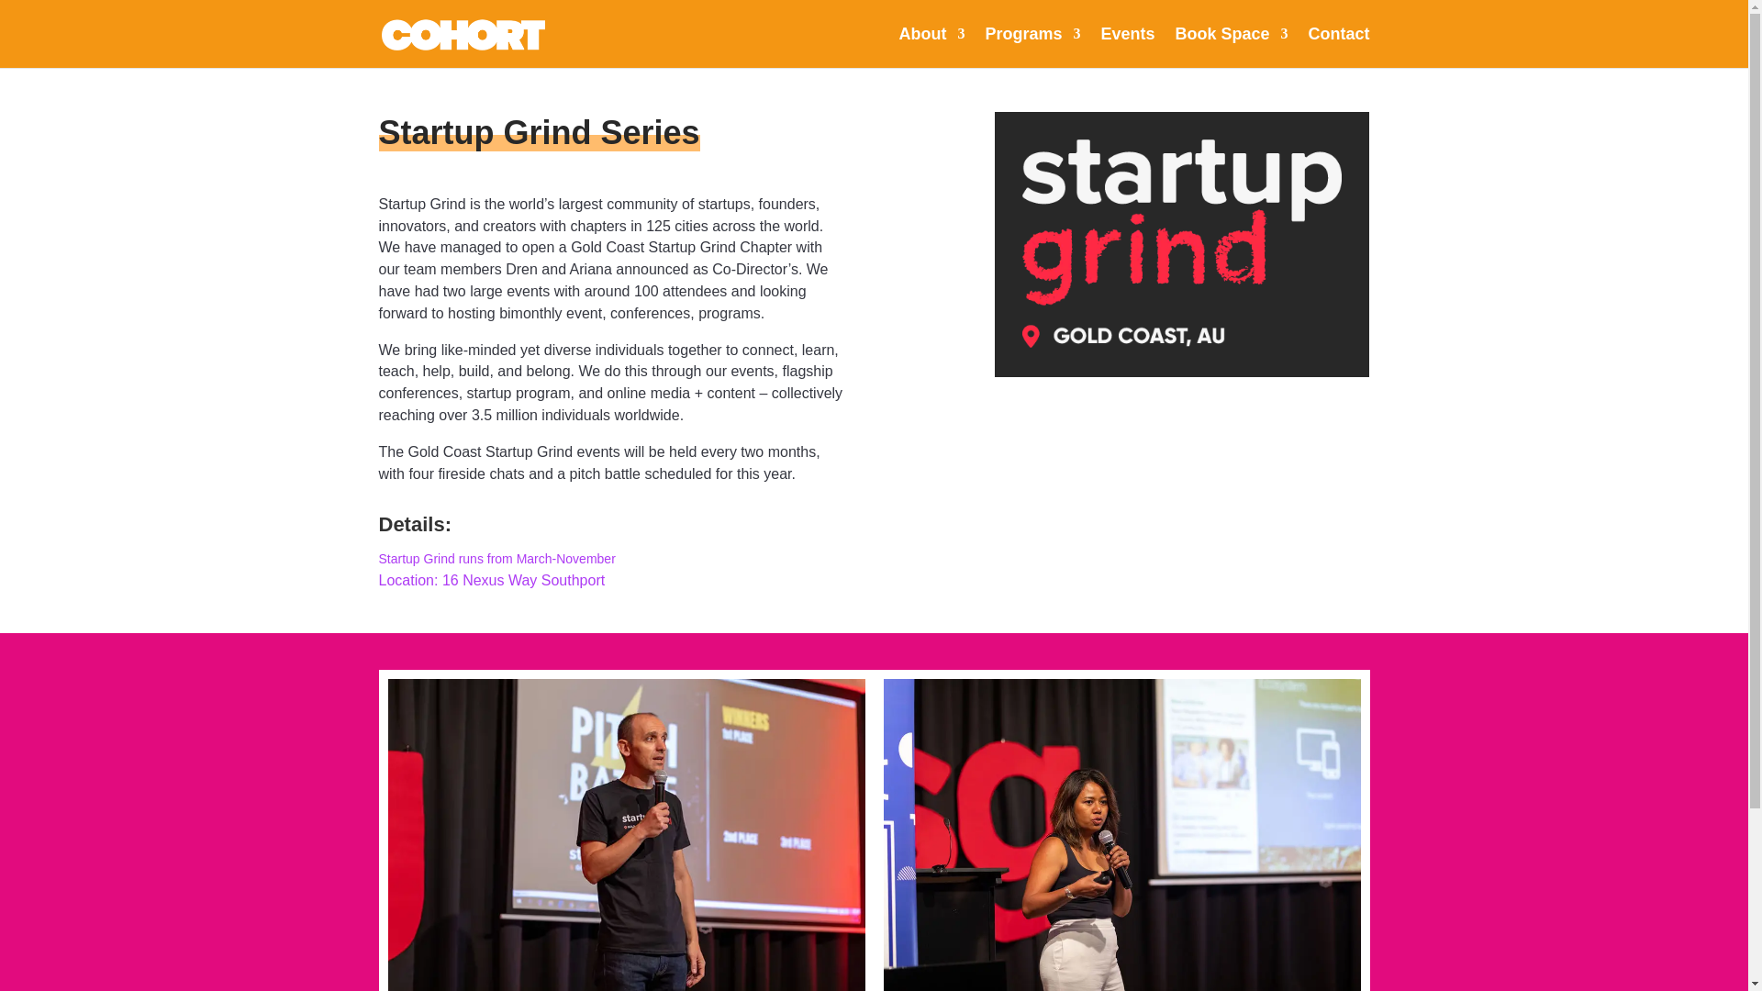 This screenshot has width=1762, height=991. What do you see at coordinates (1181, 244) in the screenshot?
I see `Asset 2` at bounding box center [1181, 244].